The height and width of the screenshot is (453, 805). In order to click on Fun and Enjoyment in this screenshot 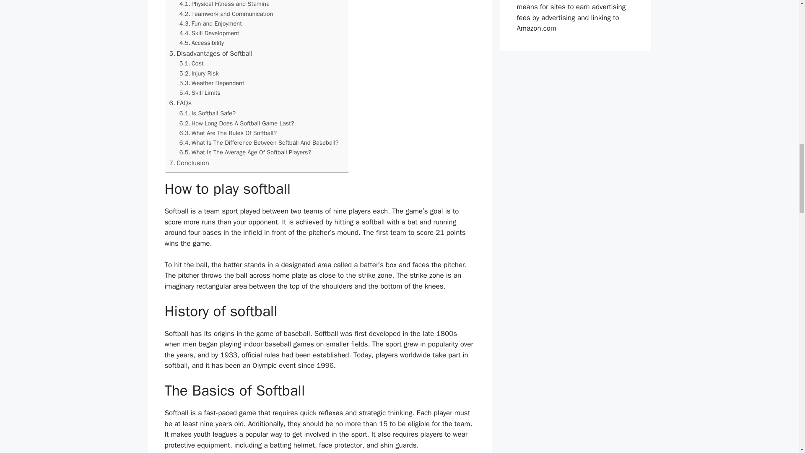, I will do `click(210, 23)`.